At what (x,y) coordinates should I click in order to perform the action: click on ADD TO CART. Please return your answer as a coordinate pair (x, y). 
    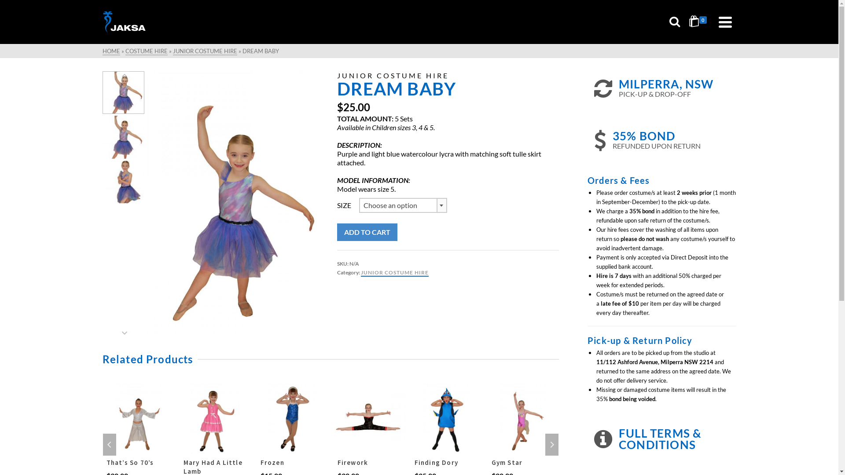
    Looking at the image, I should click on (367, 232).